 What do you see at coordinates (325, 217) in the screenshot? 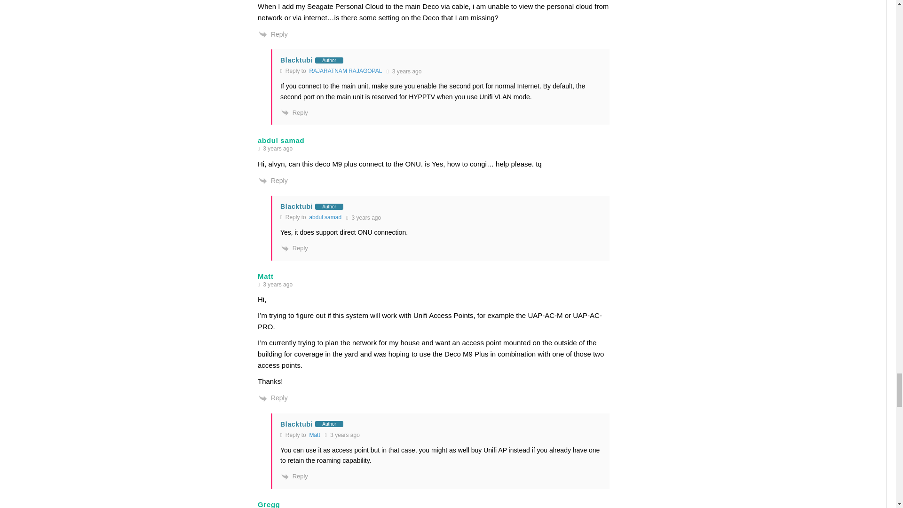
I see `abdul samad` at bounding box center [325, 217].